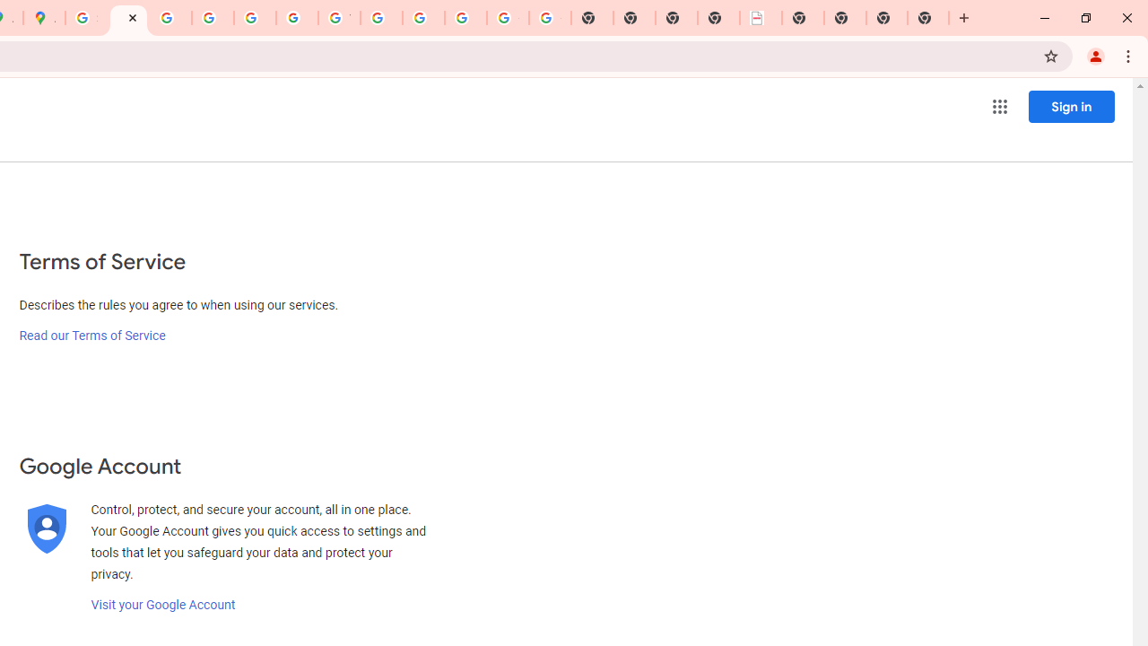  I want to click on Privacy Help Center - Policies Help, so click(213, 18).